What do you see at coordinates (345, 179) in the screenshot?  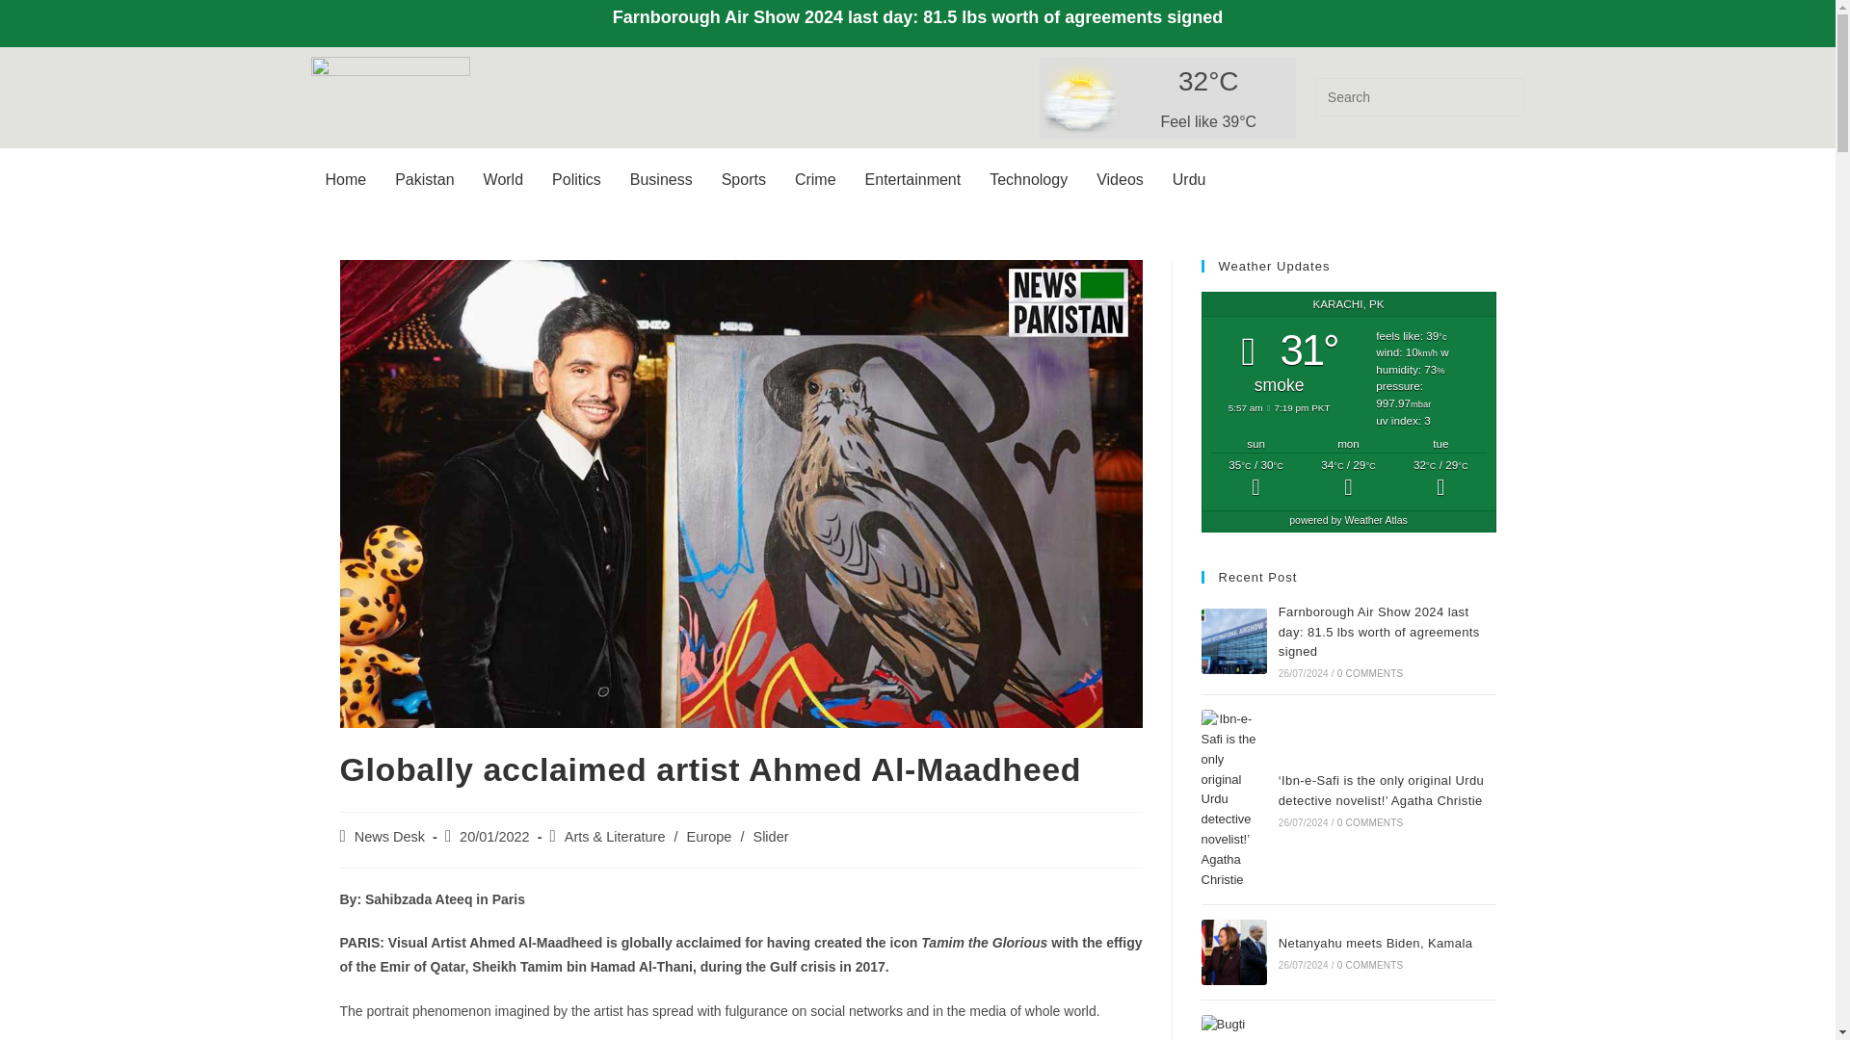 I see `Home` at bounding box center [345, 179].